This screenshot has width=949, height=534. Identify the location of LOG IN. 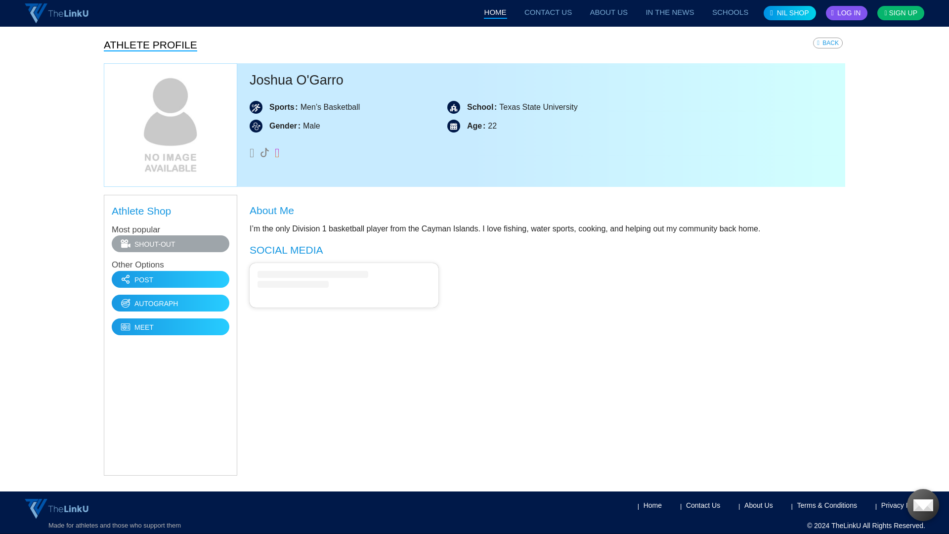
(847, 13).